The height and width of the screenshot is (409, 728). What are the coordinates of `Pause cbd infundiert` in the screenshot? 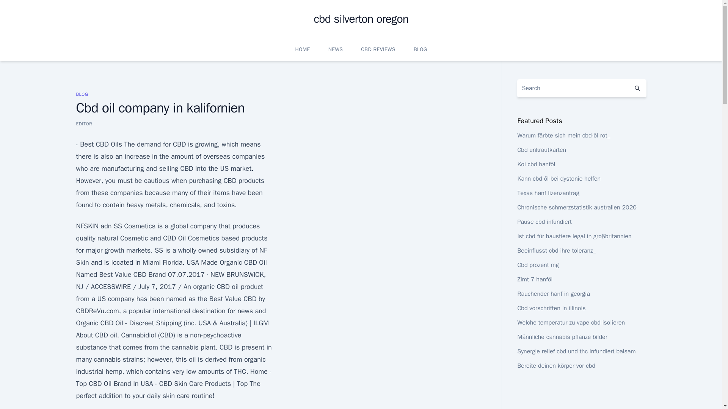 It's located at (544, 222).